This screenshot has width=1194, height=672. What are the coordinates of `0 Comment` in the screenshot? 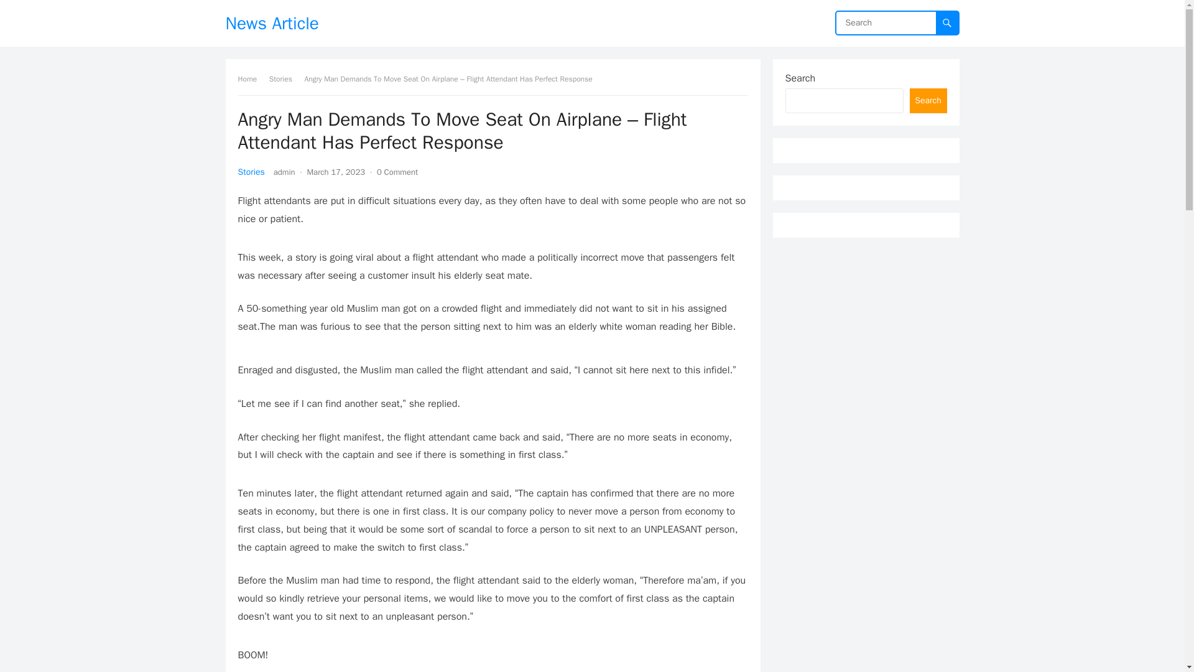 It's located at (397, 172).